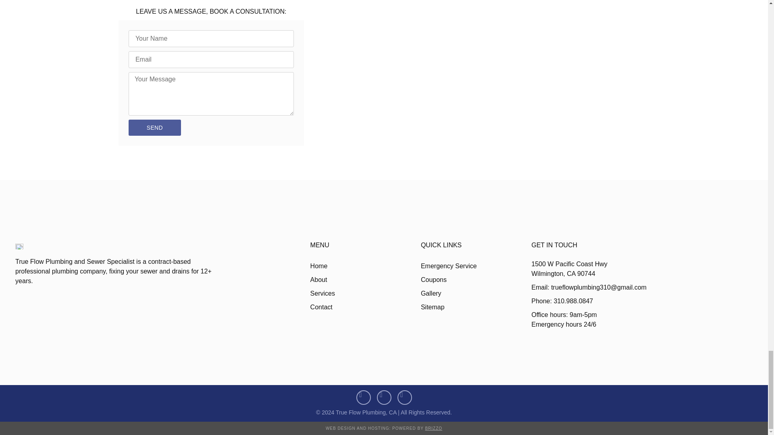 The width and height of the screenshot is (774, 435). Describe the element at coordinates (365, 293) in the screenshot. I see `Services` at that location.